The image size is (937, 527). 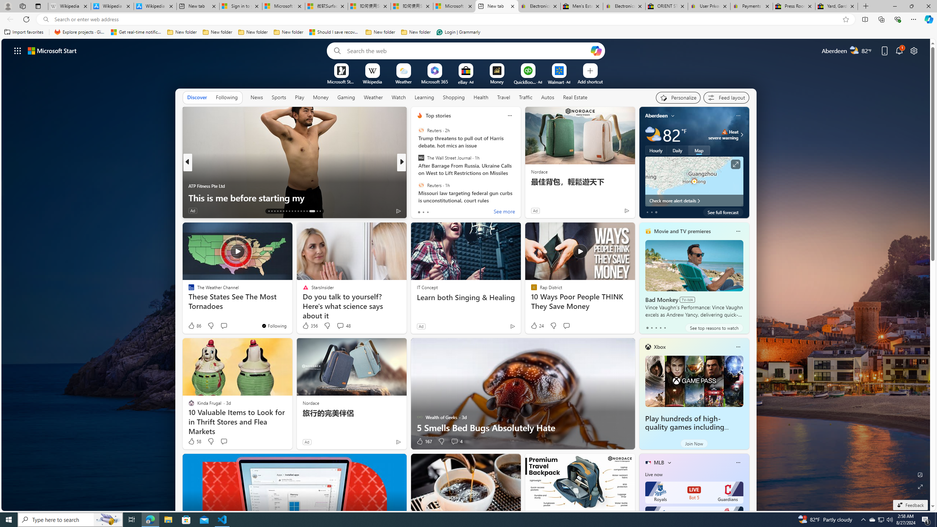 I want to click on View comments 1 Comment, so click(x=449, y=210).